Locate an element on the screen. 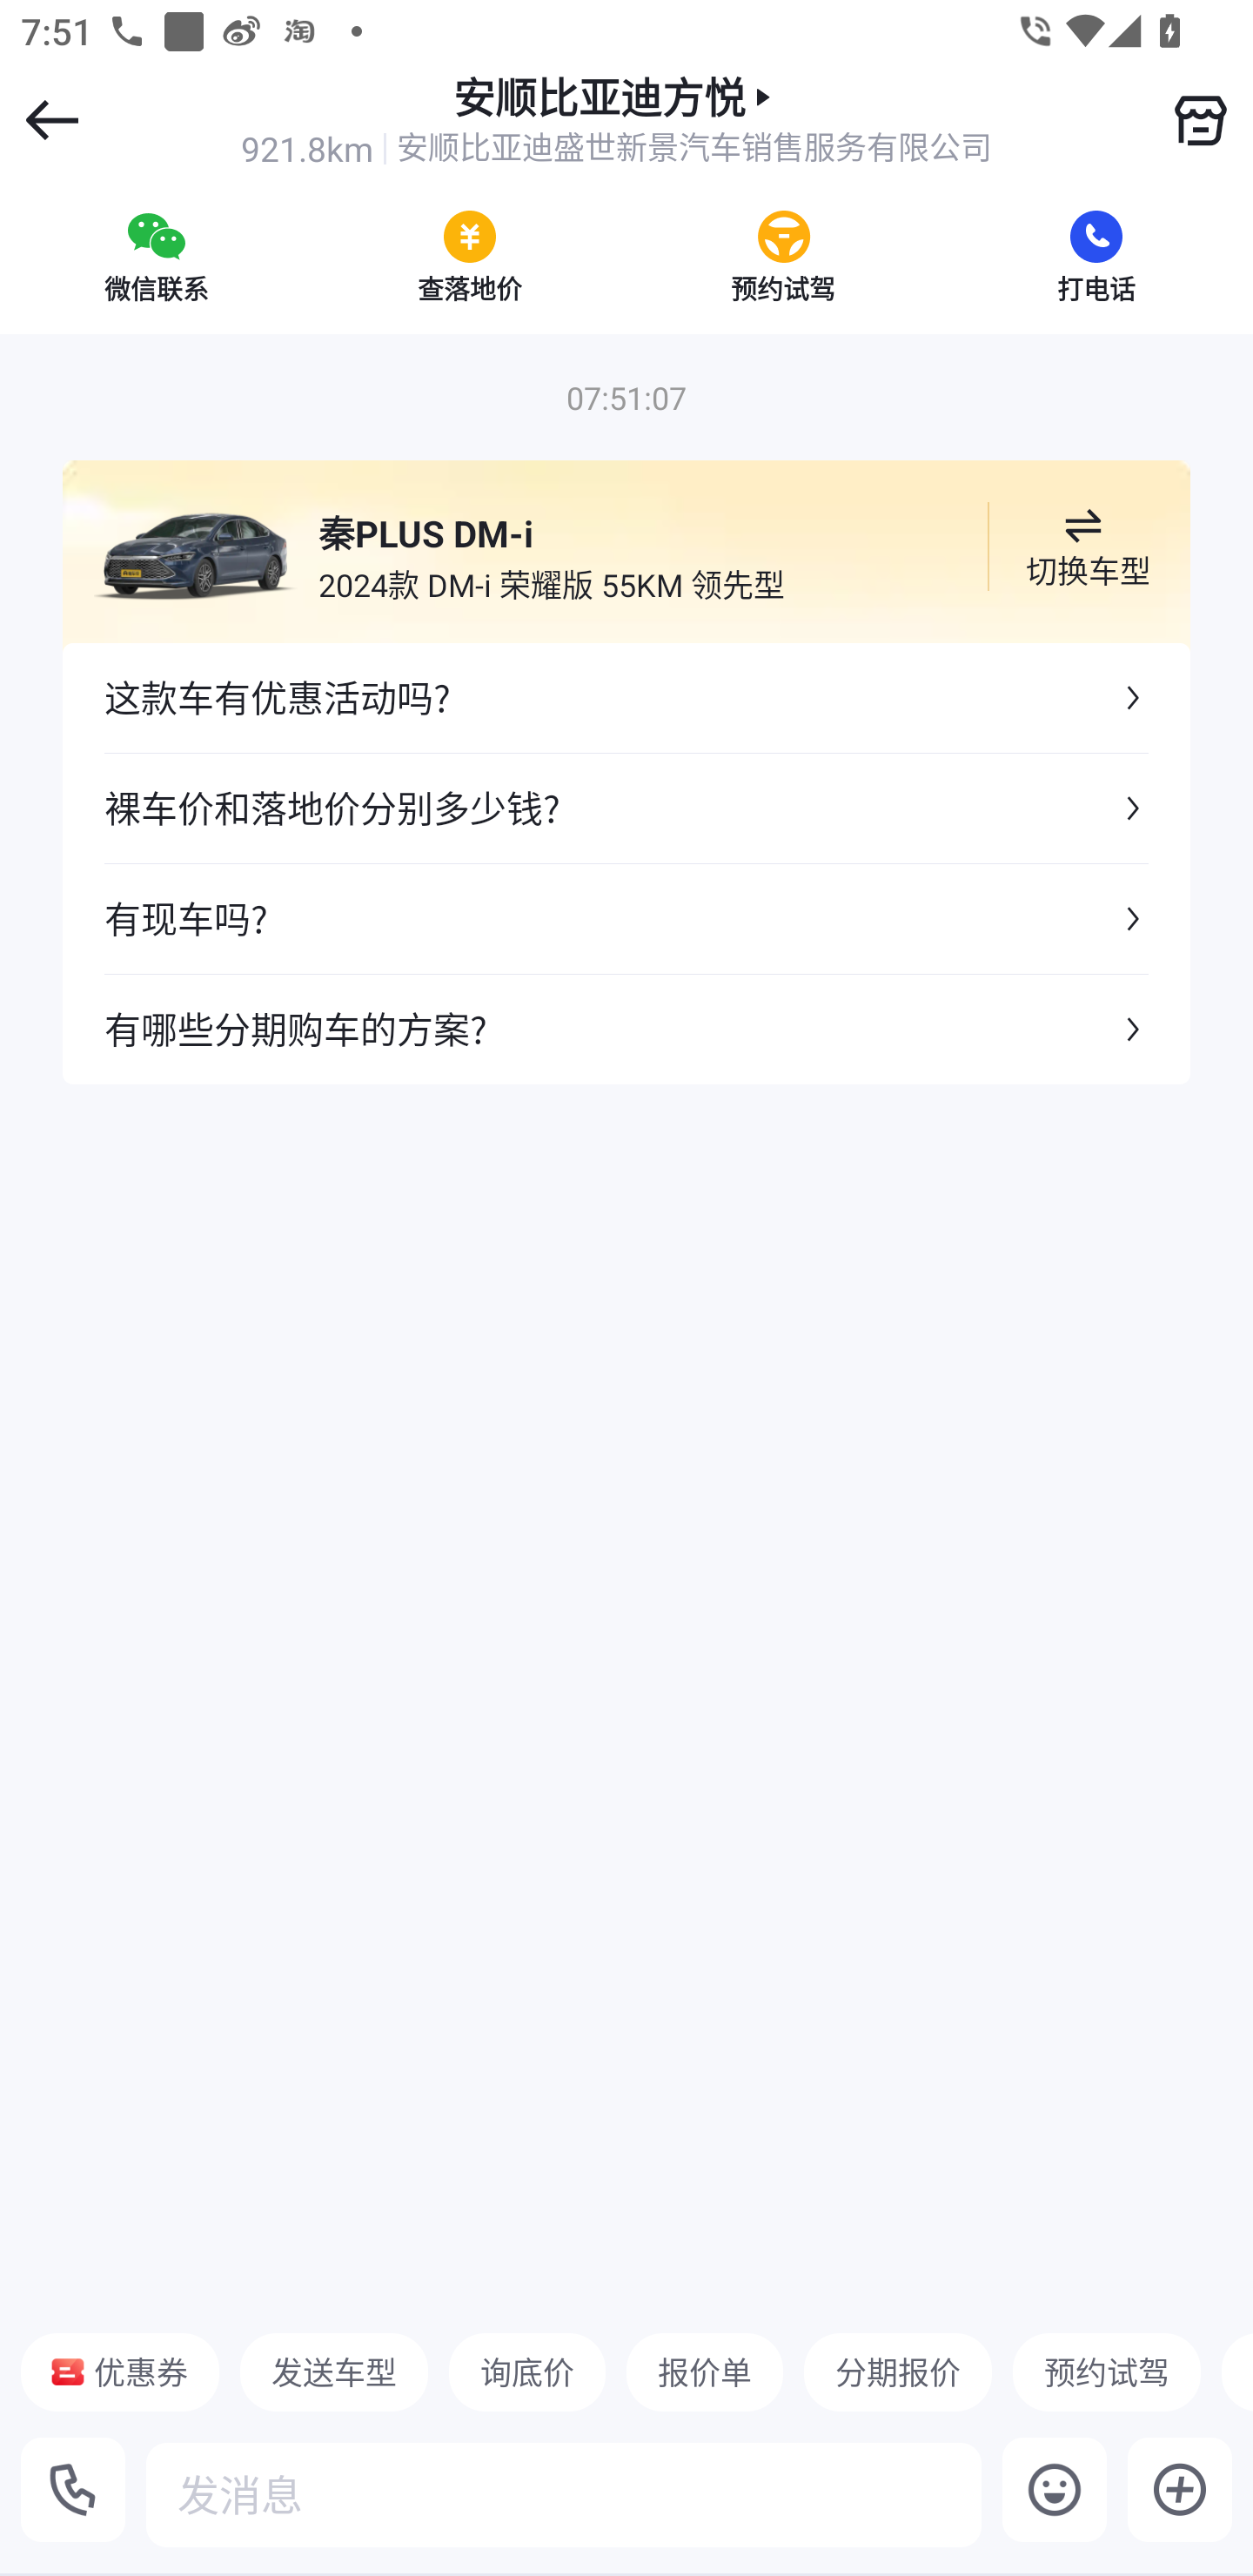  裸车价和落地价分别多少钱? is located at coordinates (626, 808).